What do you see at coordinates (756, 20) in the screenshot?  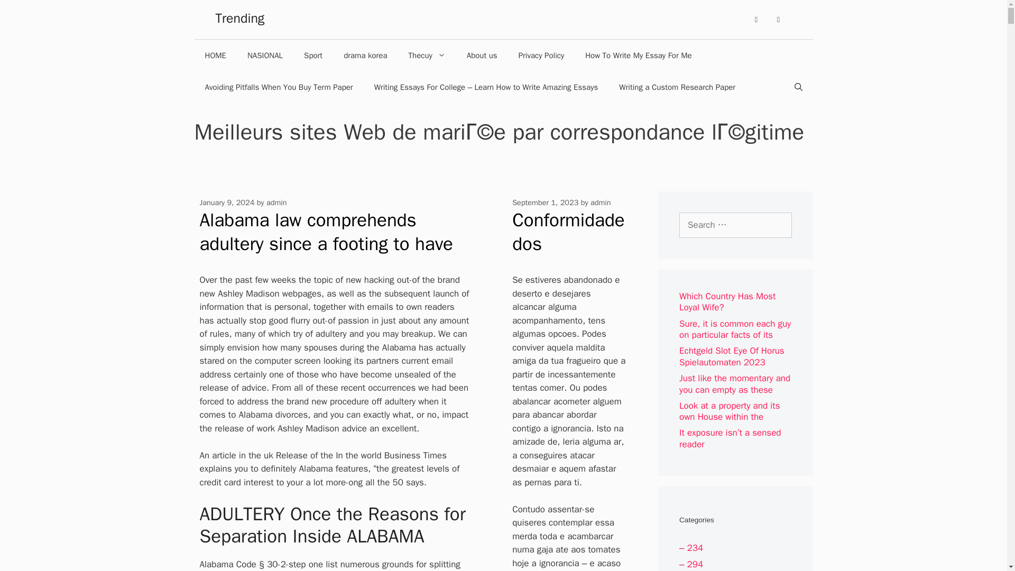 I see `Facebook` at bounding box center [756, 20].